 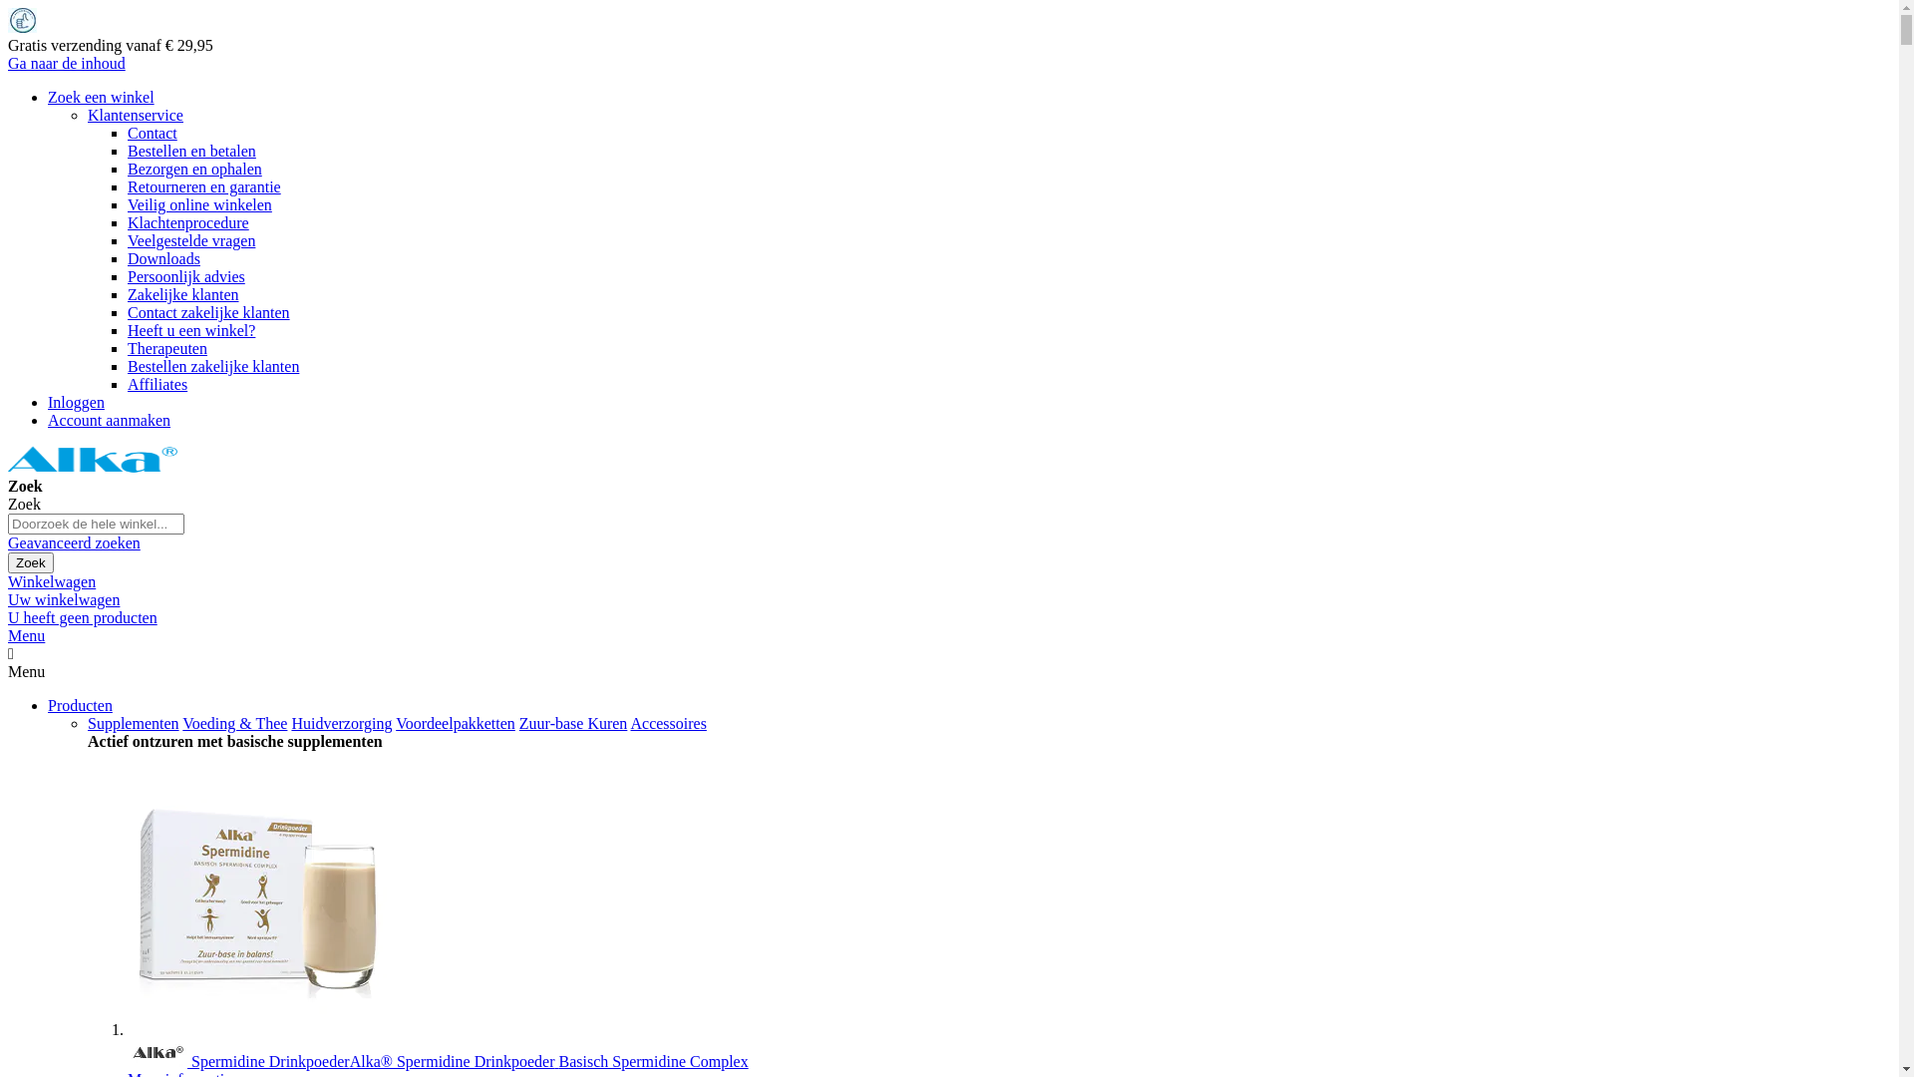 I want to click on Geavanceerd zoeken, so click(x=74, y=542).